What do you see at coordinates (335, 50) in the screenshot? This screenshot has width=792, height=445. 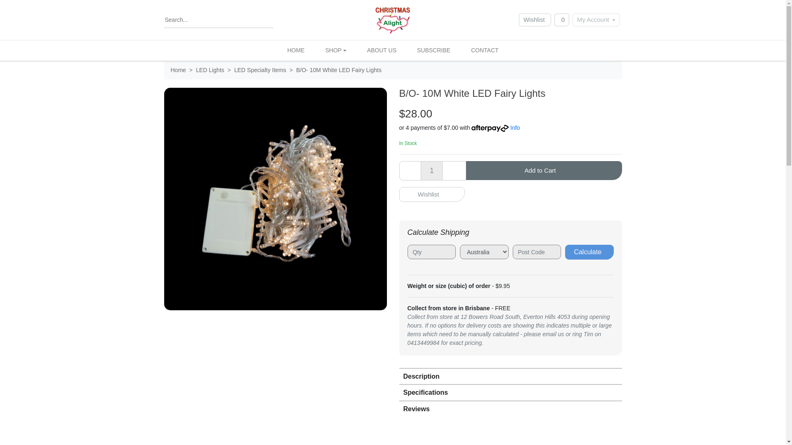 I see `SHOP` at bounding box center [335, 50].